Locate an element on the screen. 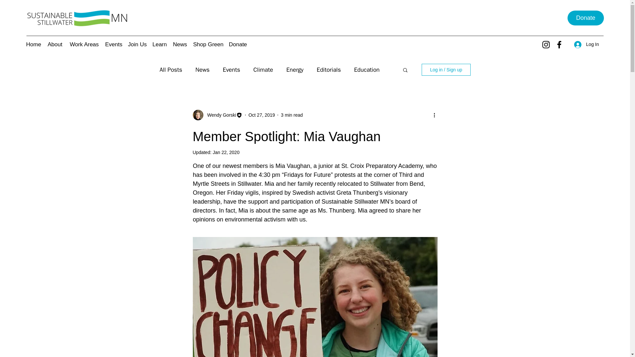 This screenshot has width=635, height=357. 3 min read is located at coordinates (292, 115).